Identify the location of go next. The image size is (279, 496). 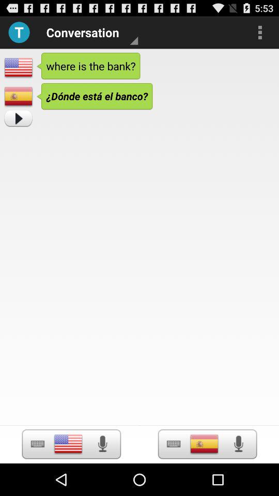
(18, 119).